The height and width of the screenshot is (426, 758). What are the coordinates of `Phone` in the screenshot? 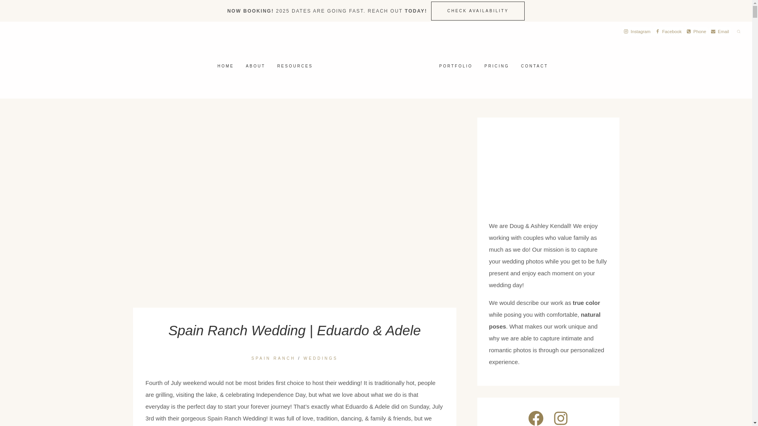 It's located at (696, 32).